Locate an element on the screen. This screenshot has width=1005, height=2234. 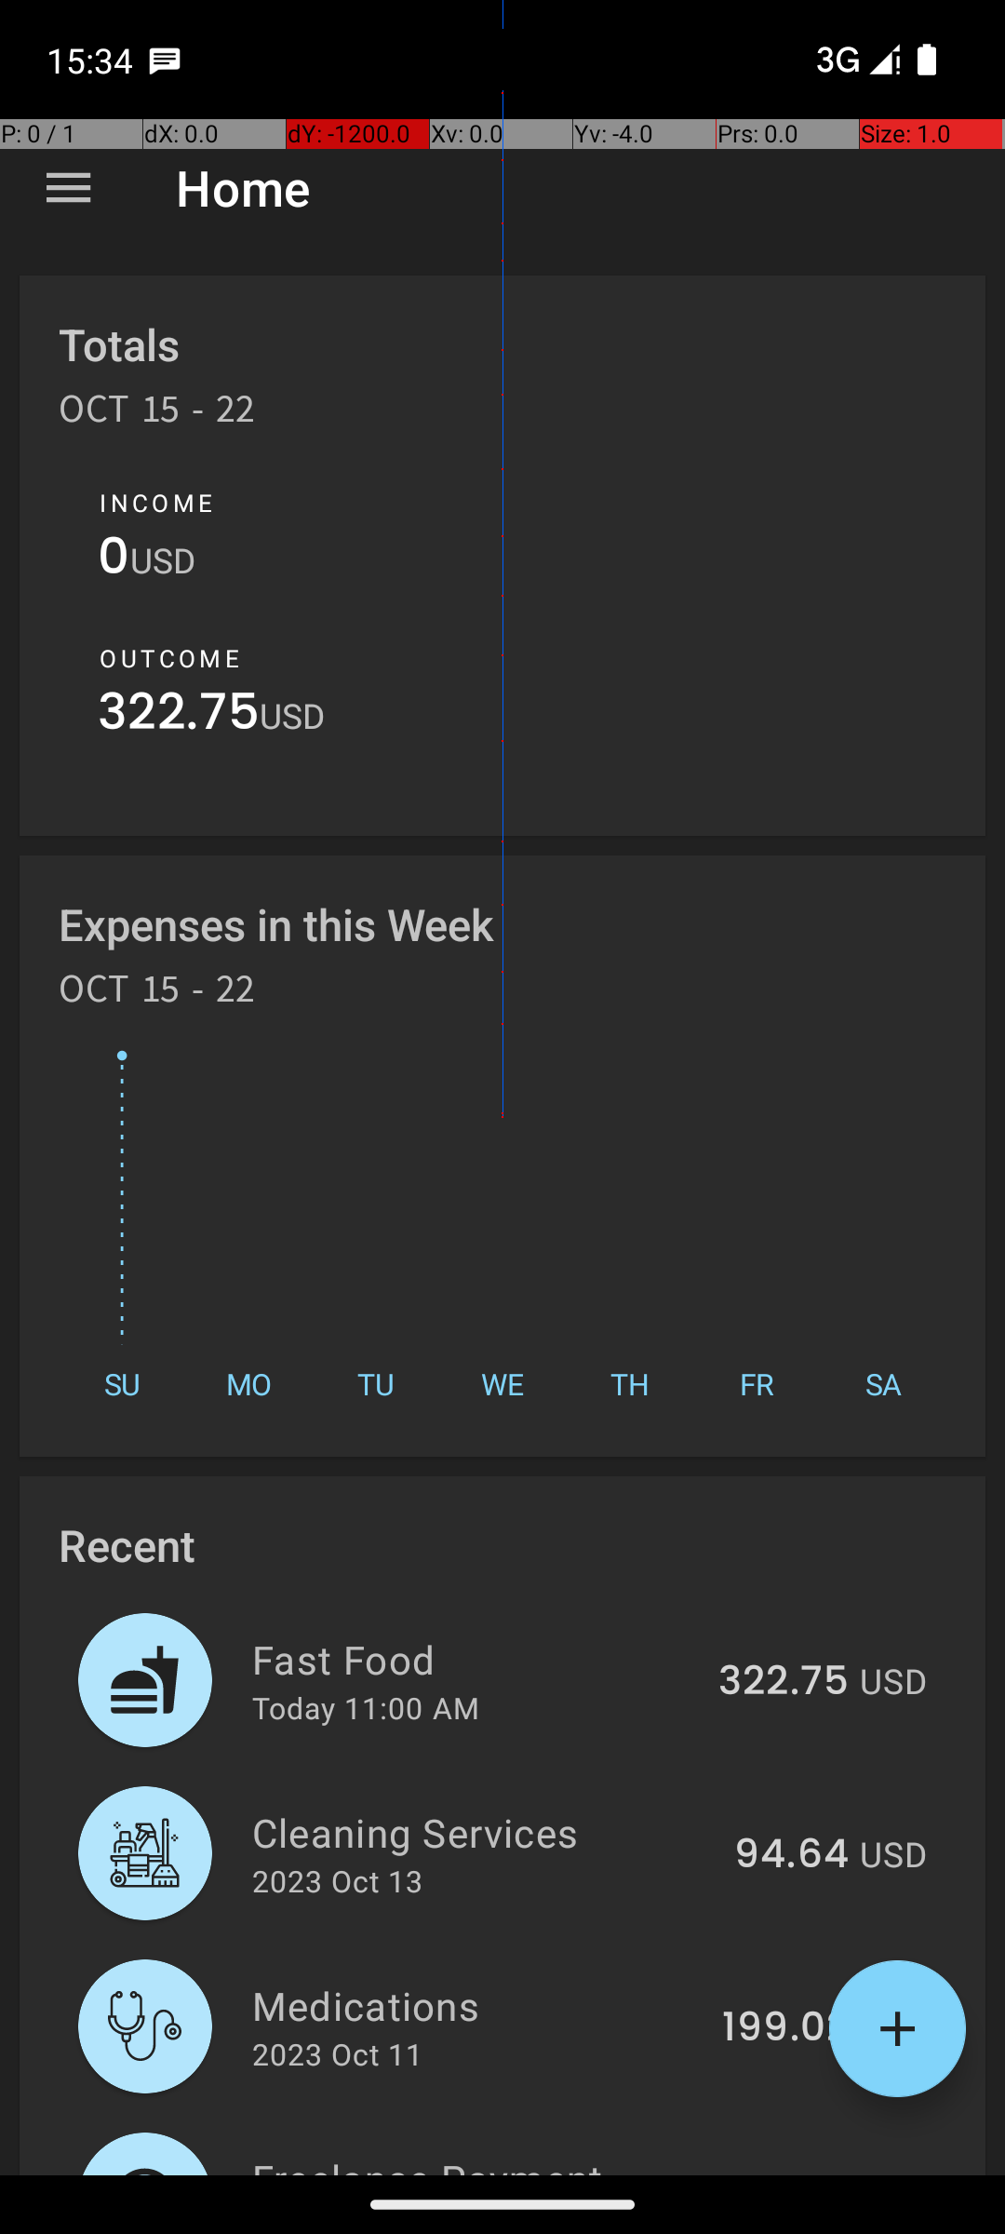
2023 Oct 13 is located at coordinates (337, 1880).